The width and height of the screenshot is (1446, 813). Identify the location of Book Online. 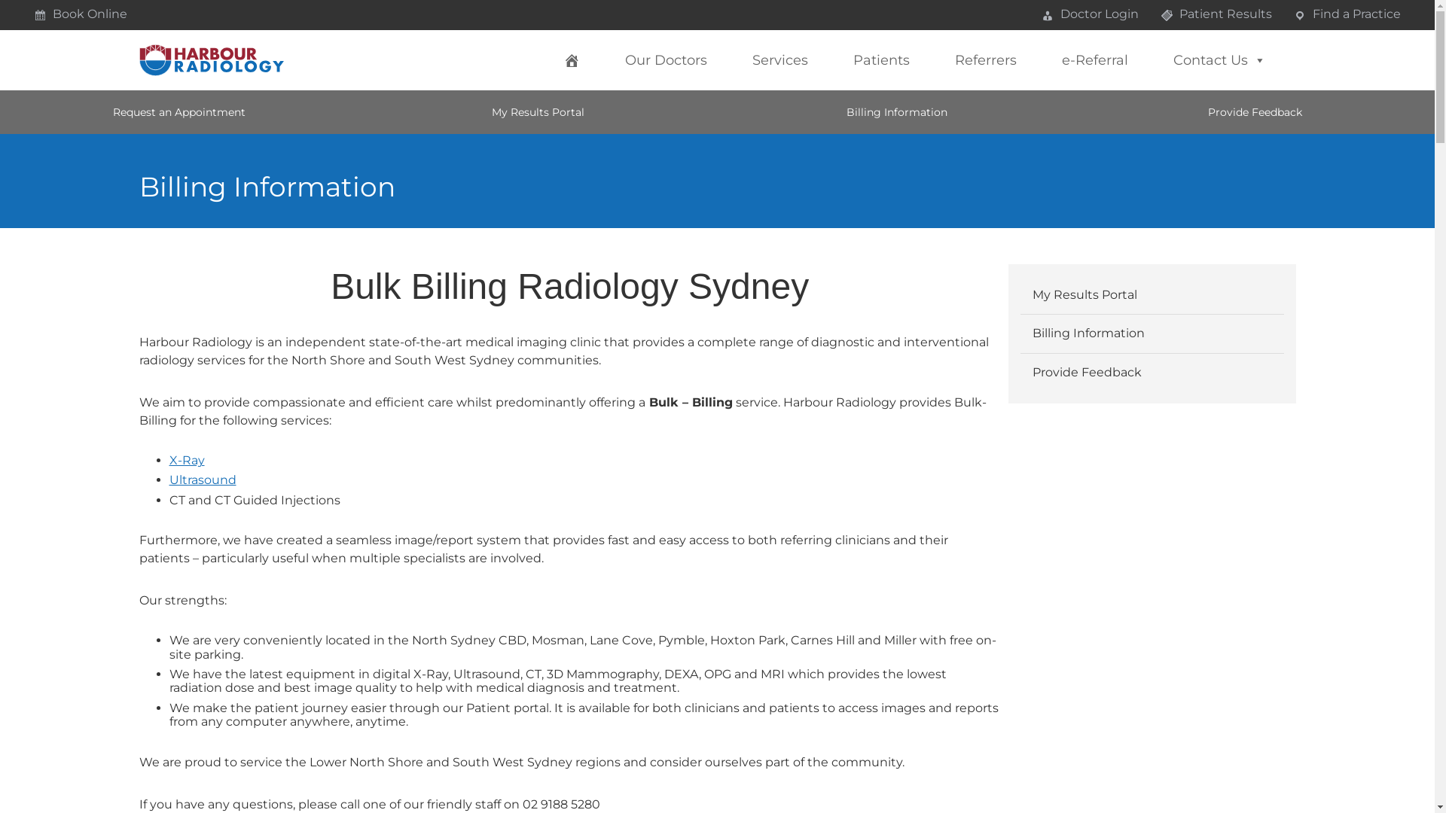
(81, 14).